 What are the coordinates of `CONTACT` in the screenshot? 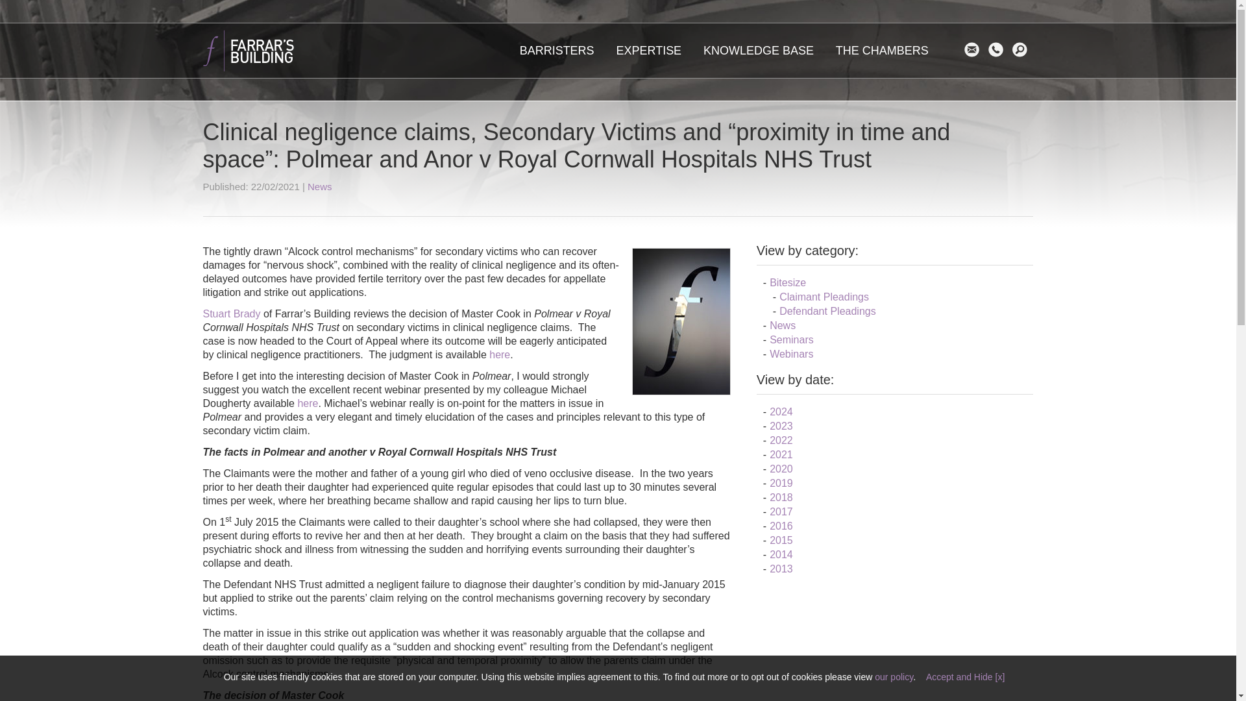 It's located at (998, 49).